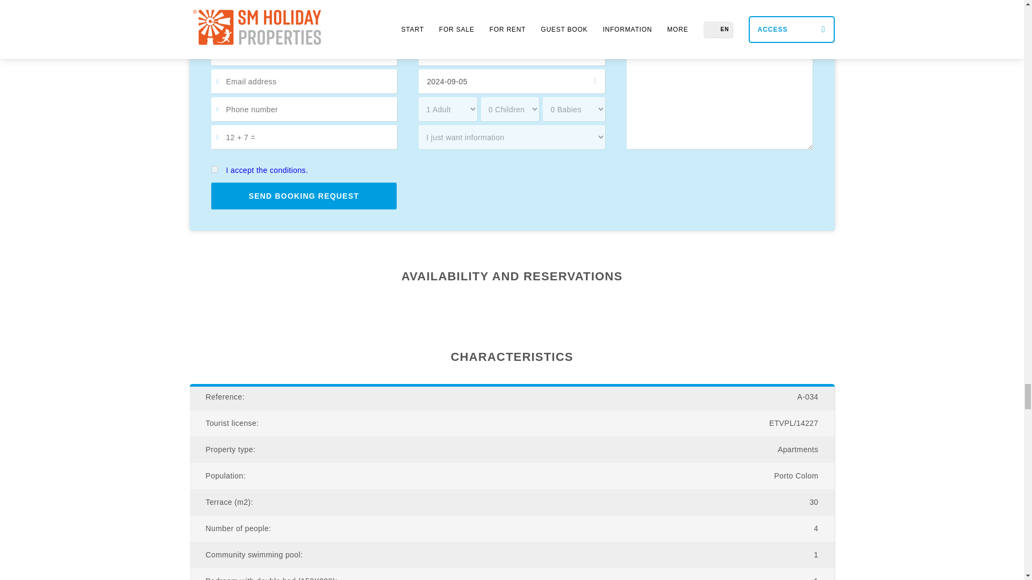 The width and height of the screenshot is (1032, 580). Describe the element at coordinates (267, 170) in the screenshot. I see `I accept the conditions.` at that location.